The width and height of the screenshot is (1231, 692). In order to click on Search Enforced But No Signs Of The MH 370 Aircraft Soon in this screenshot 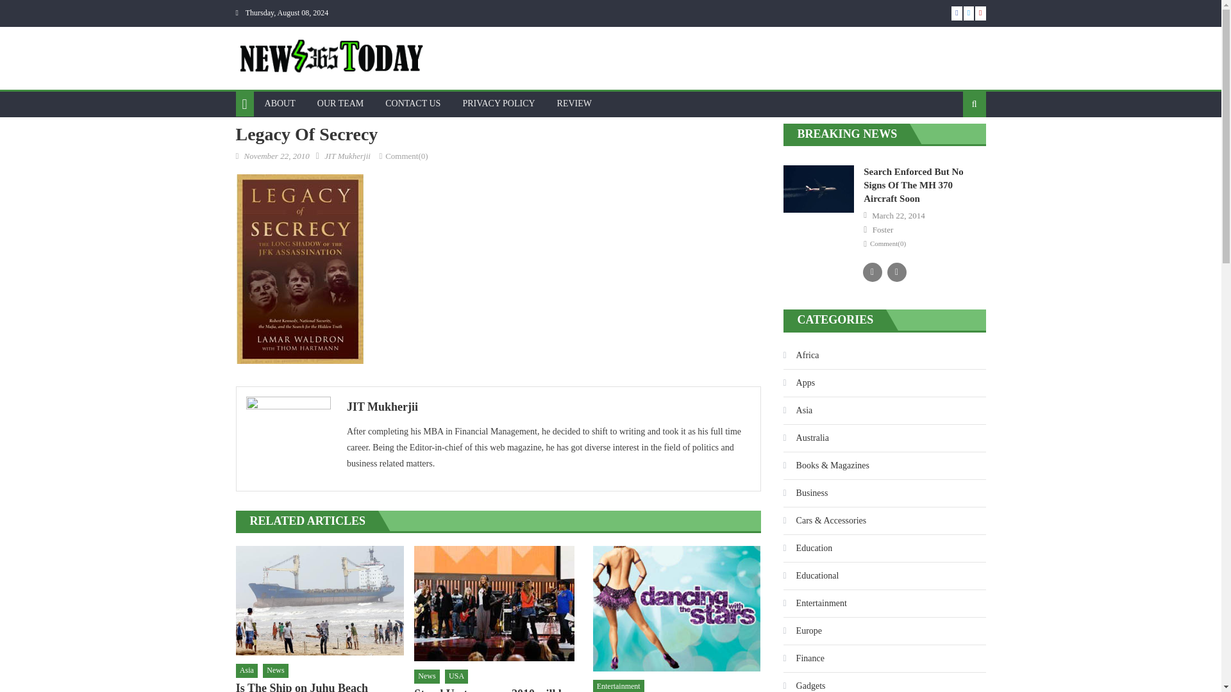, I will do `click(914, 185)`.